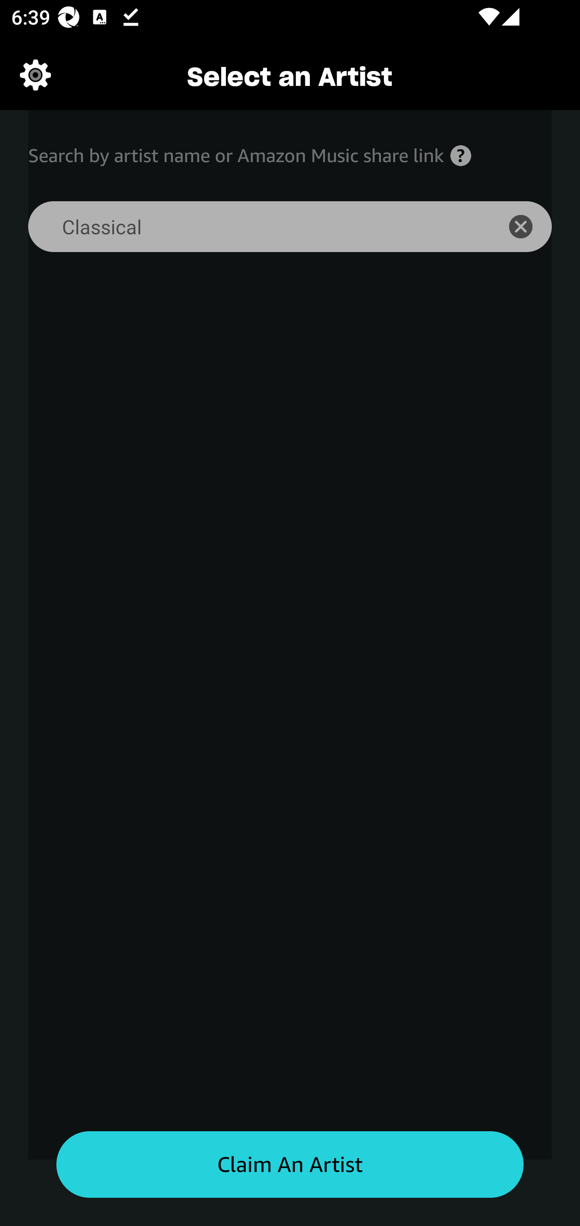 Image resolution: width=580 pixels, height=1226 pixels. Describe the element at coordinates (290, 1165) in the screenshot. I see `Claim an artist button Claim An Artist` at that location.